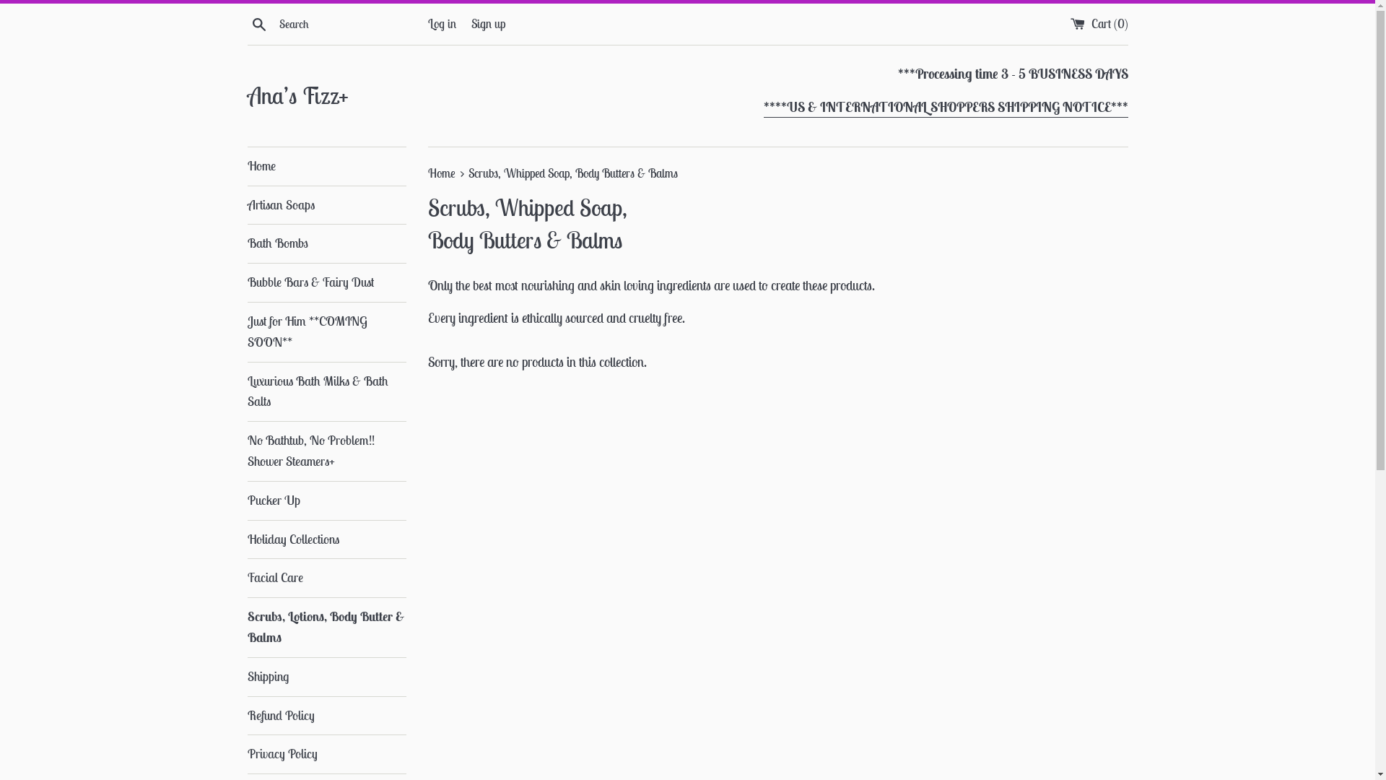 This screenshot has width=1386, height=780. What do you see at coordinates (443, 173) in the screenshot?
I see `Home` at bounding box center [443, 173].